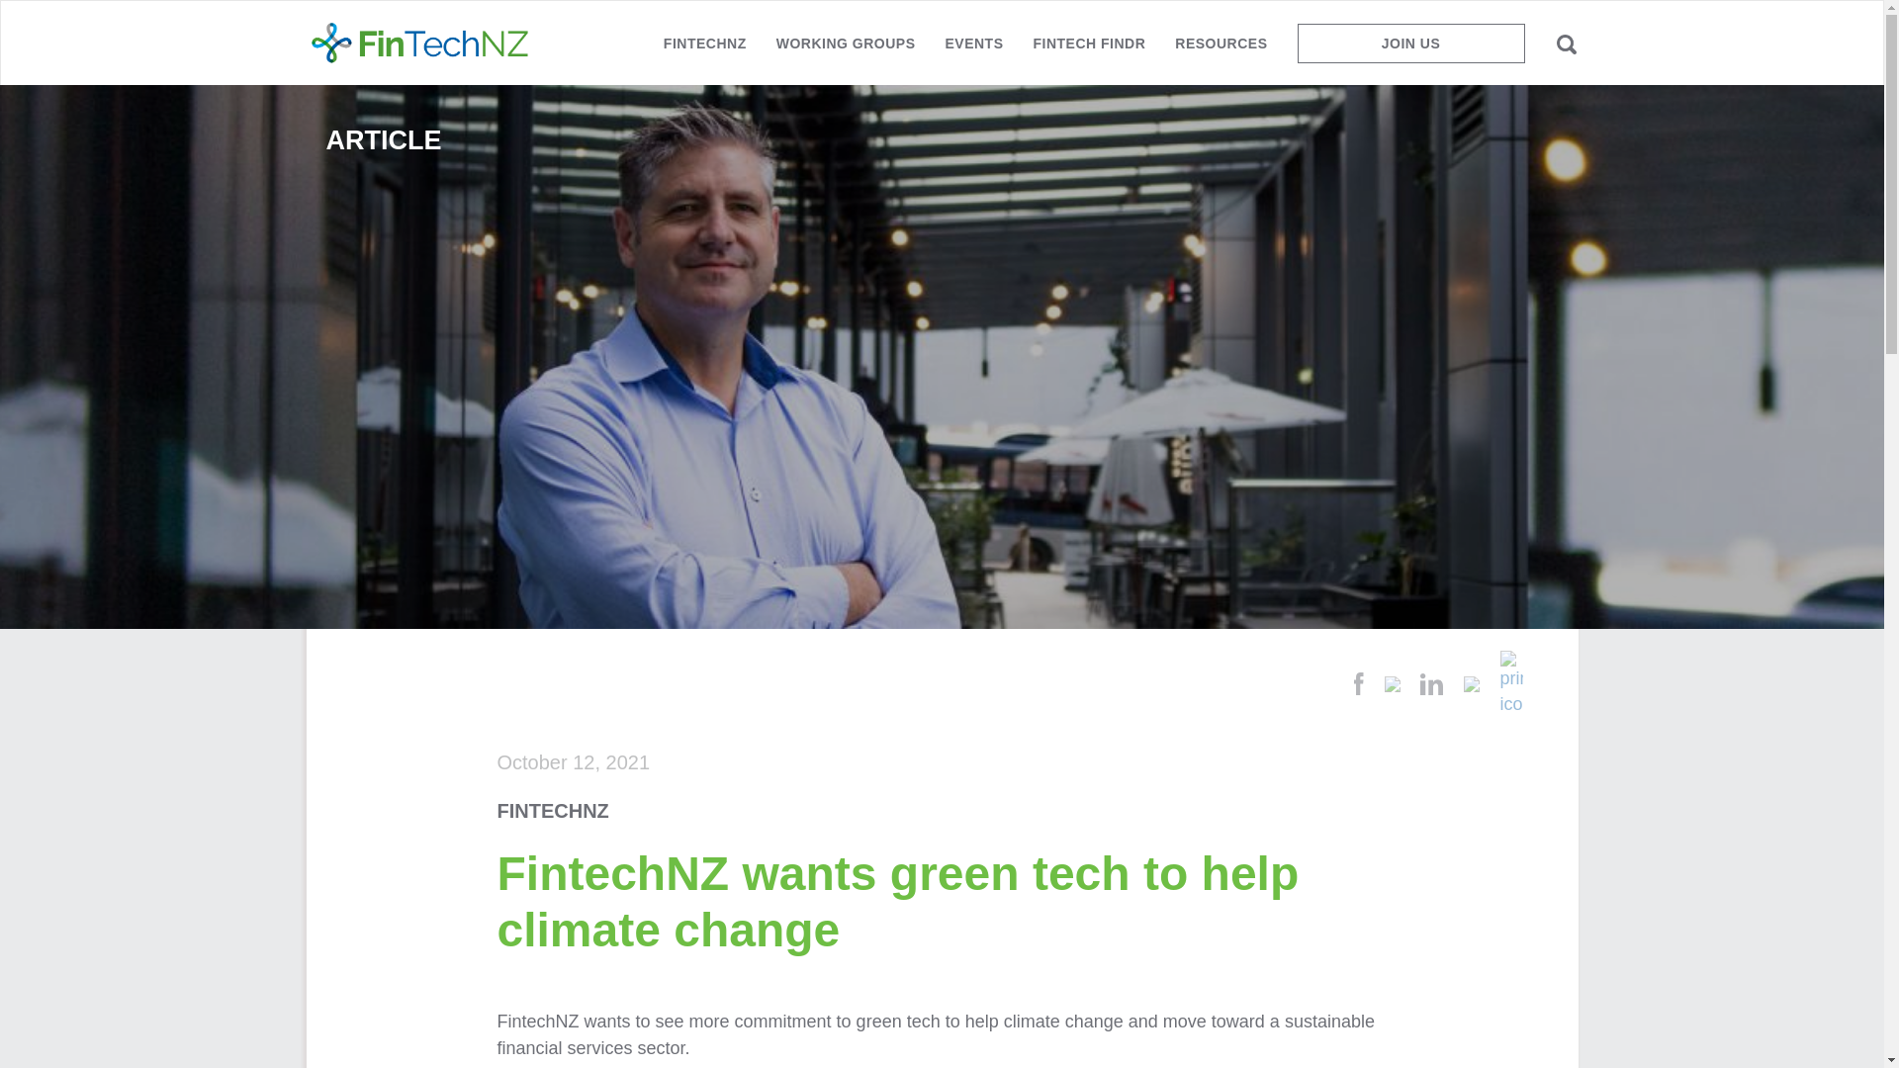 Image resolution: width=1899 pixels, height=1068 pixels. What do you see at coordinates (845, 51) in the screenshot?
I see `WORKING GROUPS` at bounding box center [845, 51].